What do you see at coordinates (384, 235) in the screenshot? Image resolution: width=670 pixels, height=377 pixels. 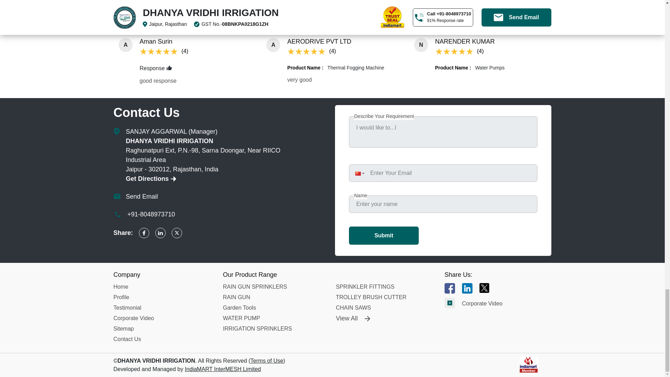 I see `Submit` at bounding box center [384, 235].